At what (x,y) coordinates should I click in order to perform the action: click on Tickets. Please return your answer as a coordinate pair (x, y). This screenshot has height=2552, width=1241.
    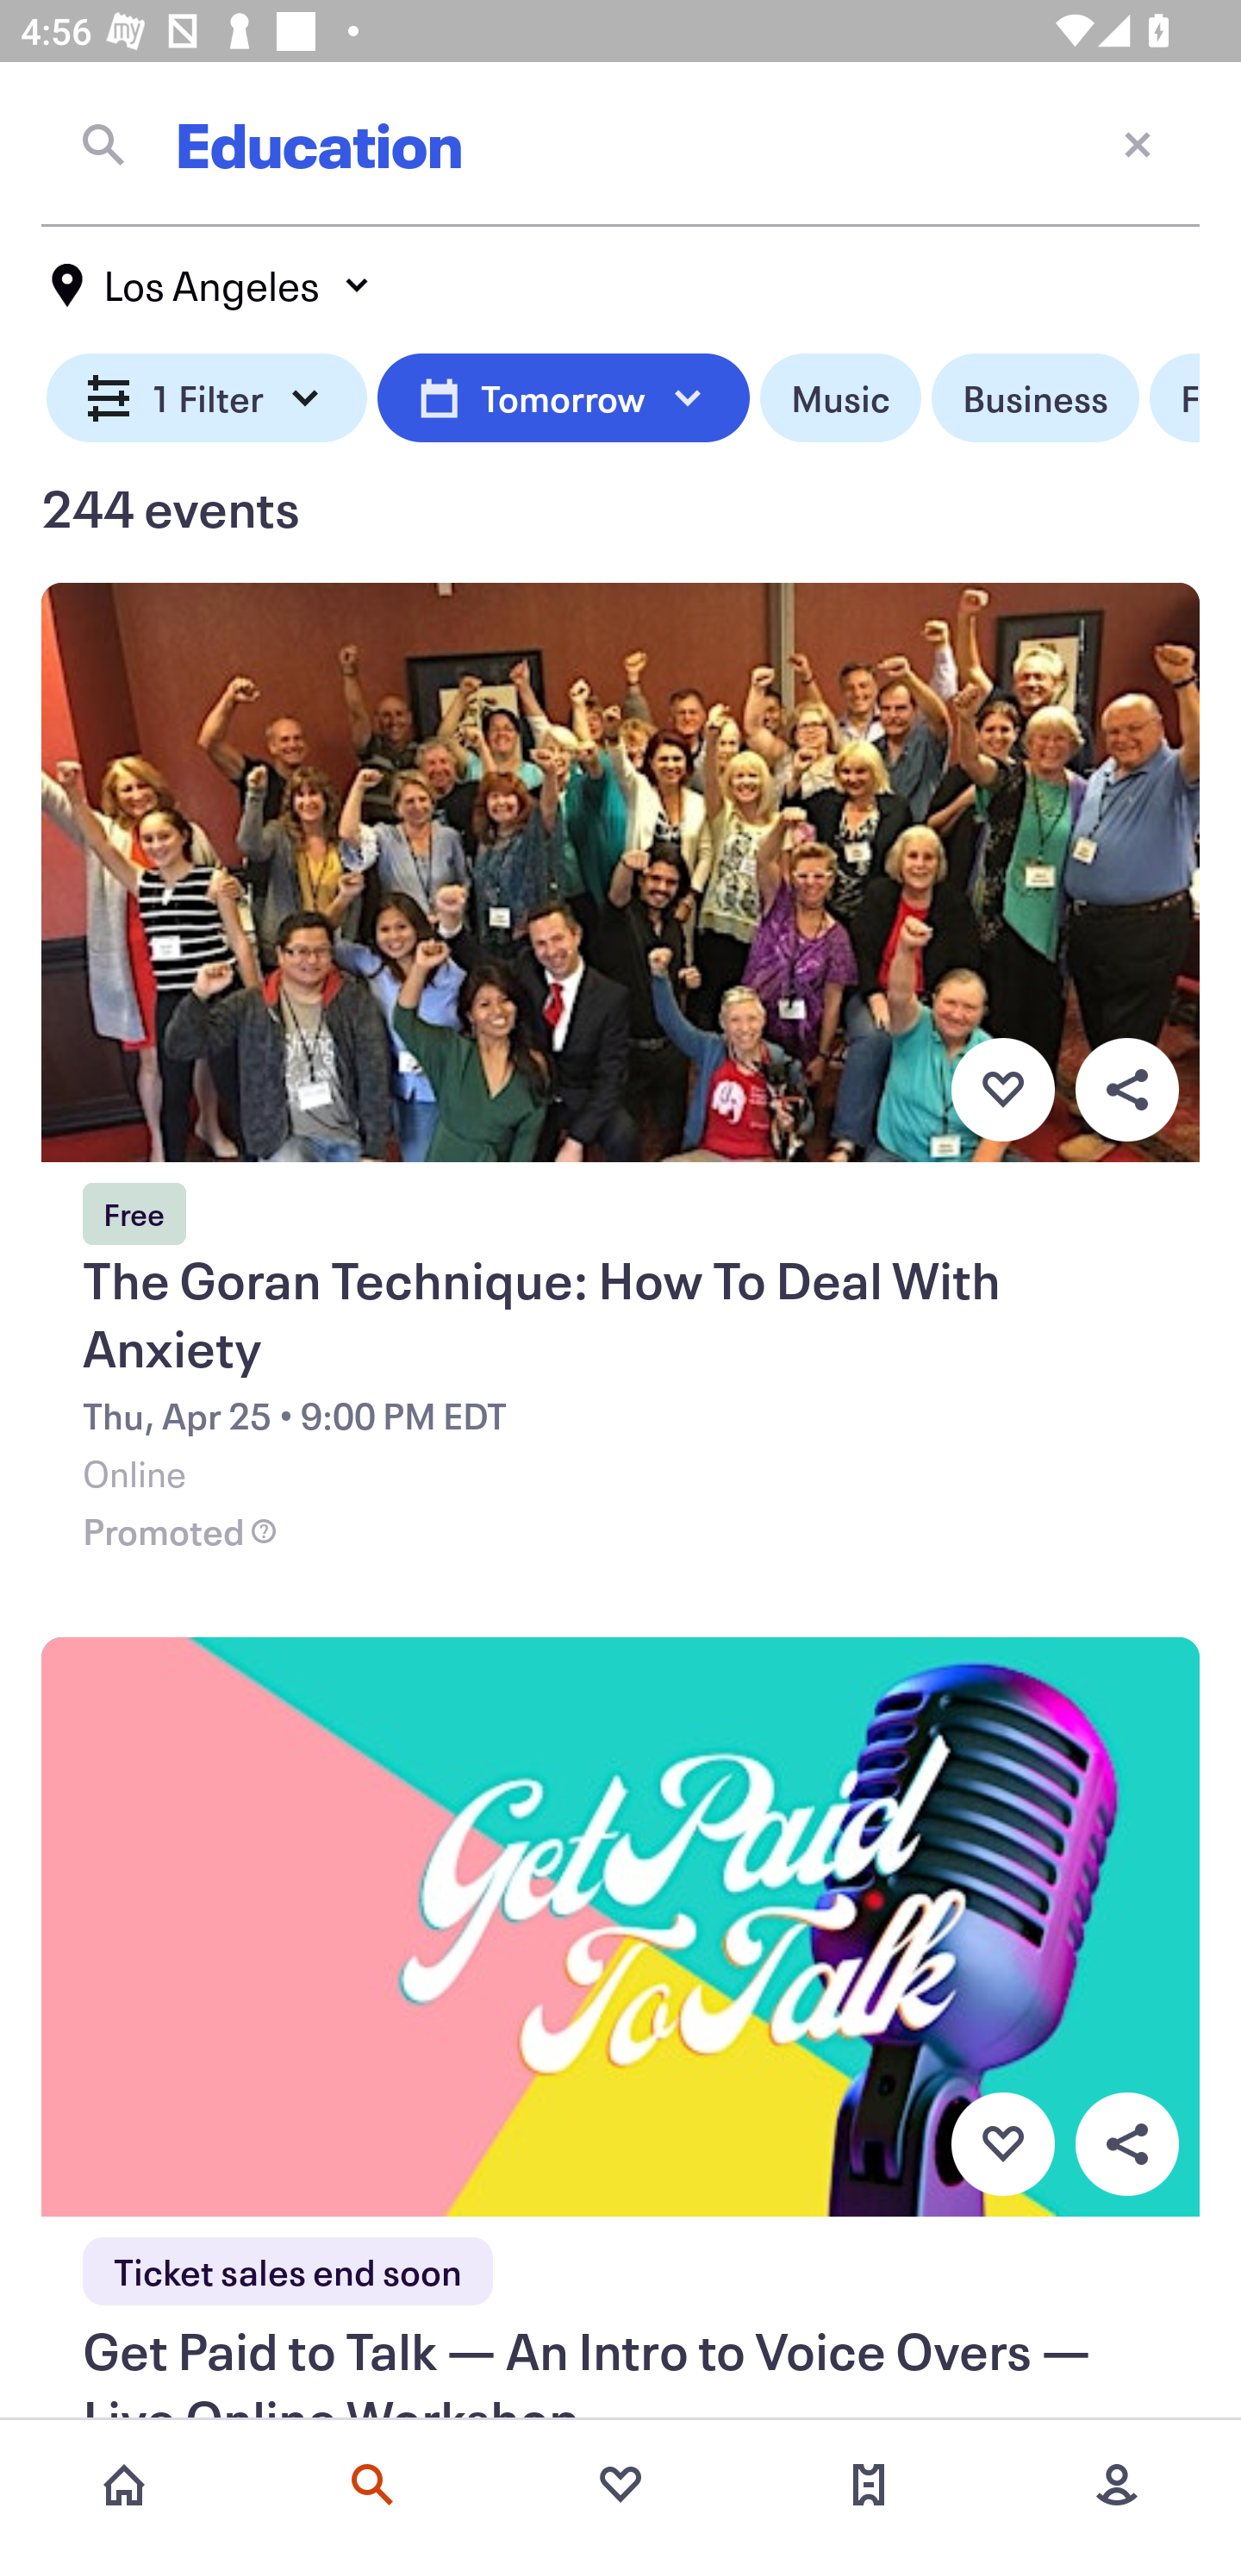
    Looking at the image, I should click on (869, 2485).